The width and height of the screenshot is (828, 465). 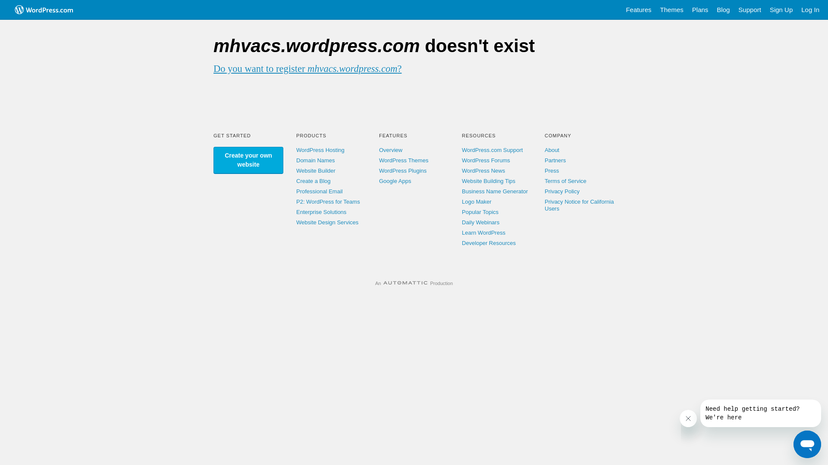 What do you see at coordinates (700, 10) in the screenshot?
I see `Plans` at bounding box center [700, 10].